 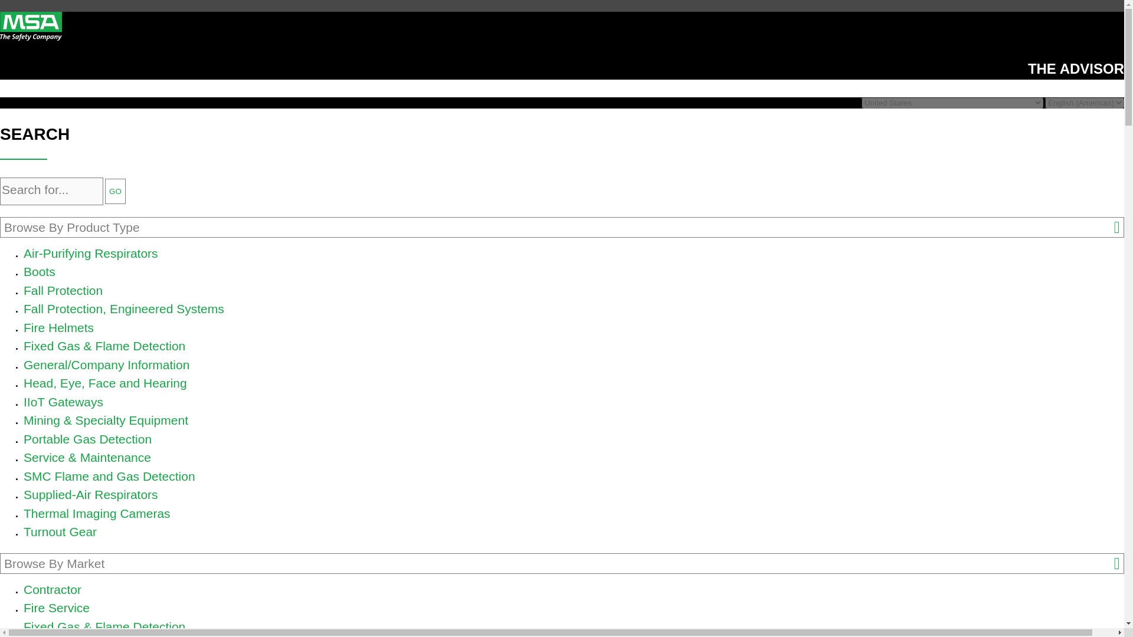 I want to click on IIoT Gateways, so click(x=63, y=402).